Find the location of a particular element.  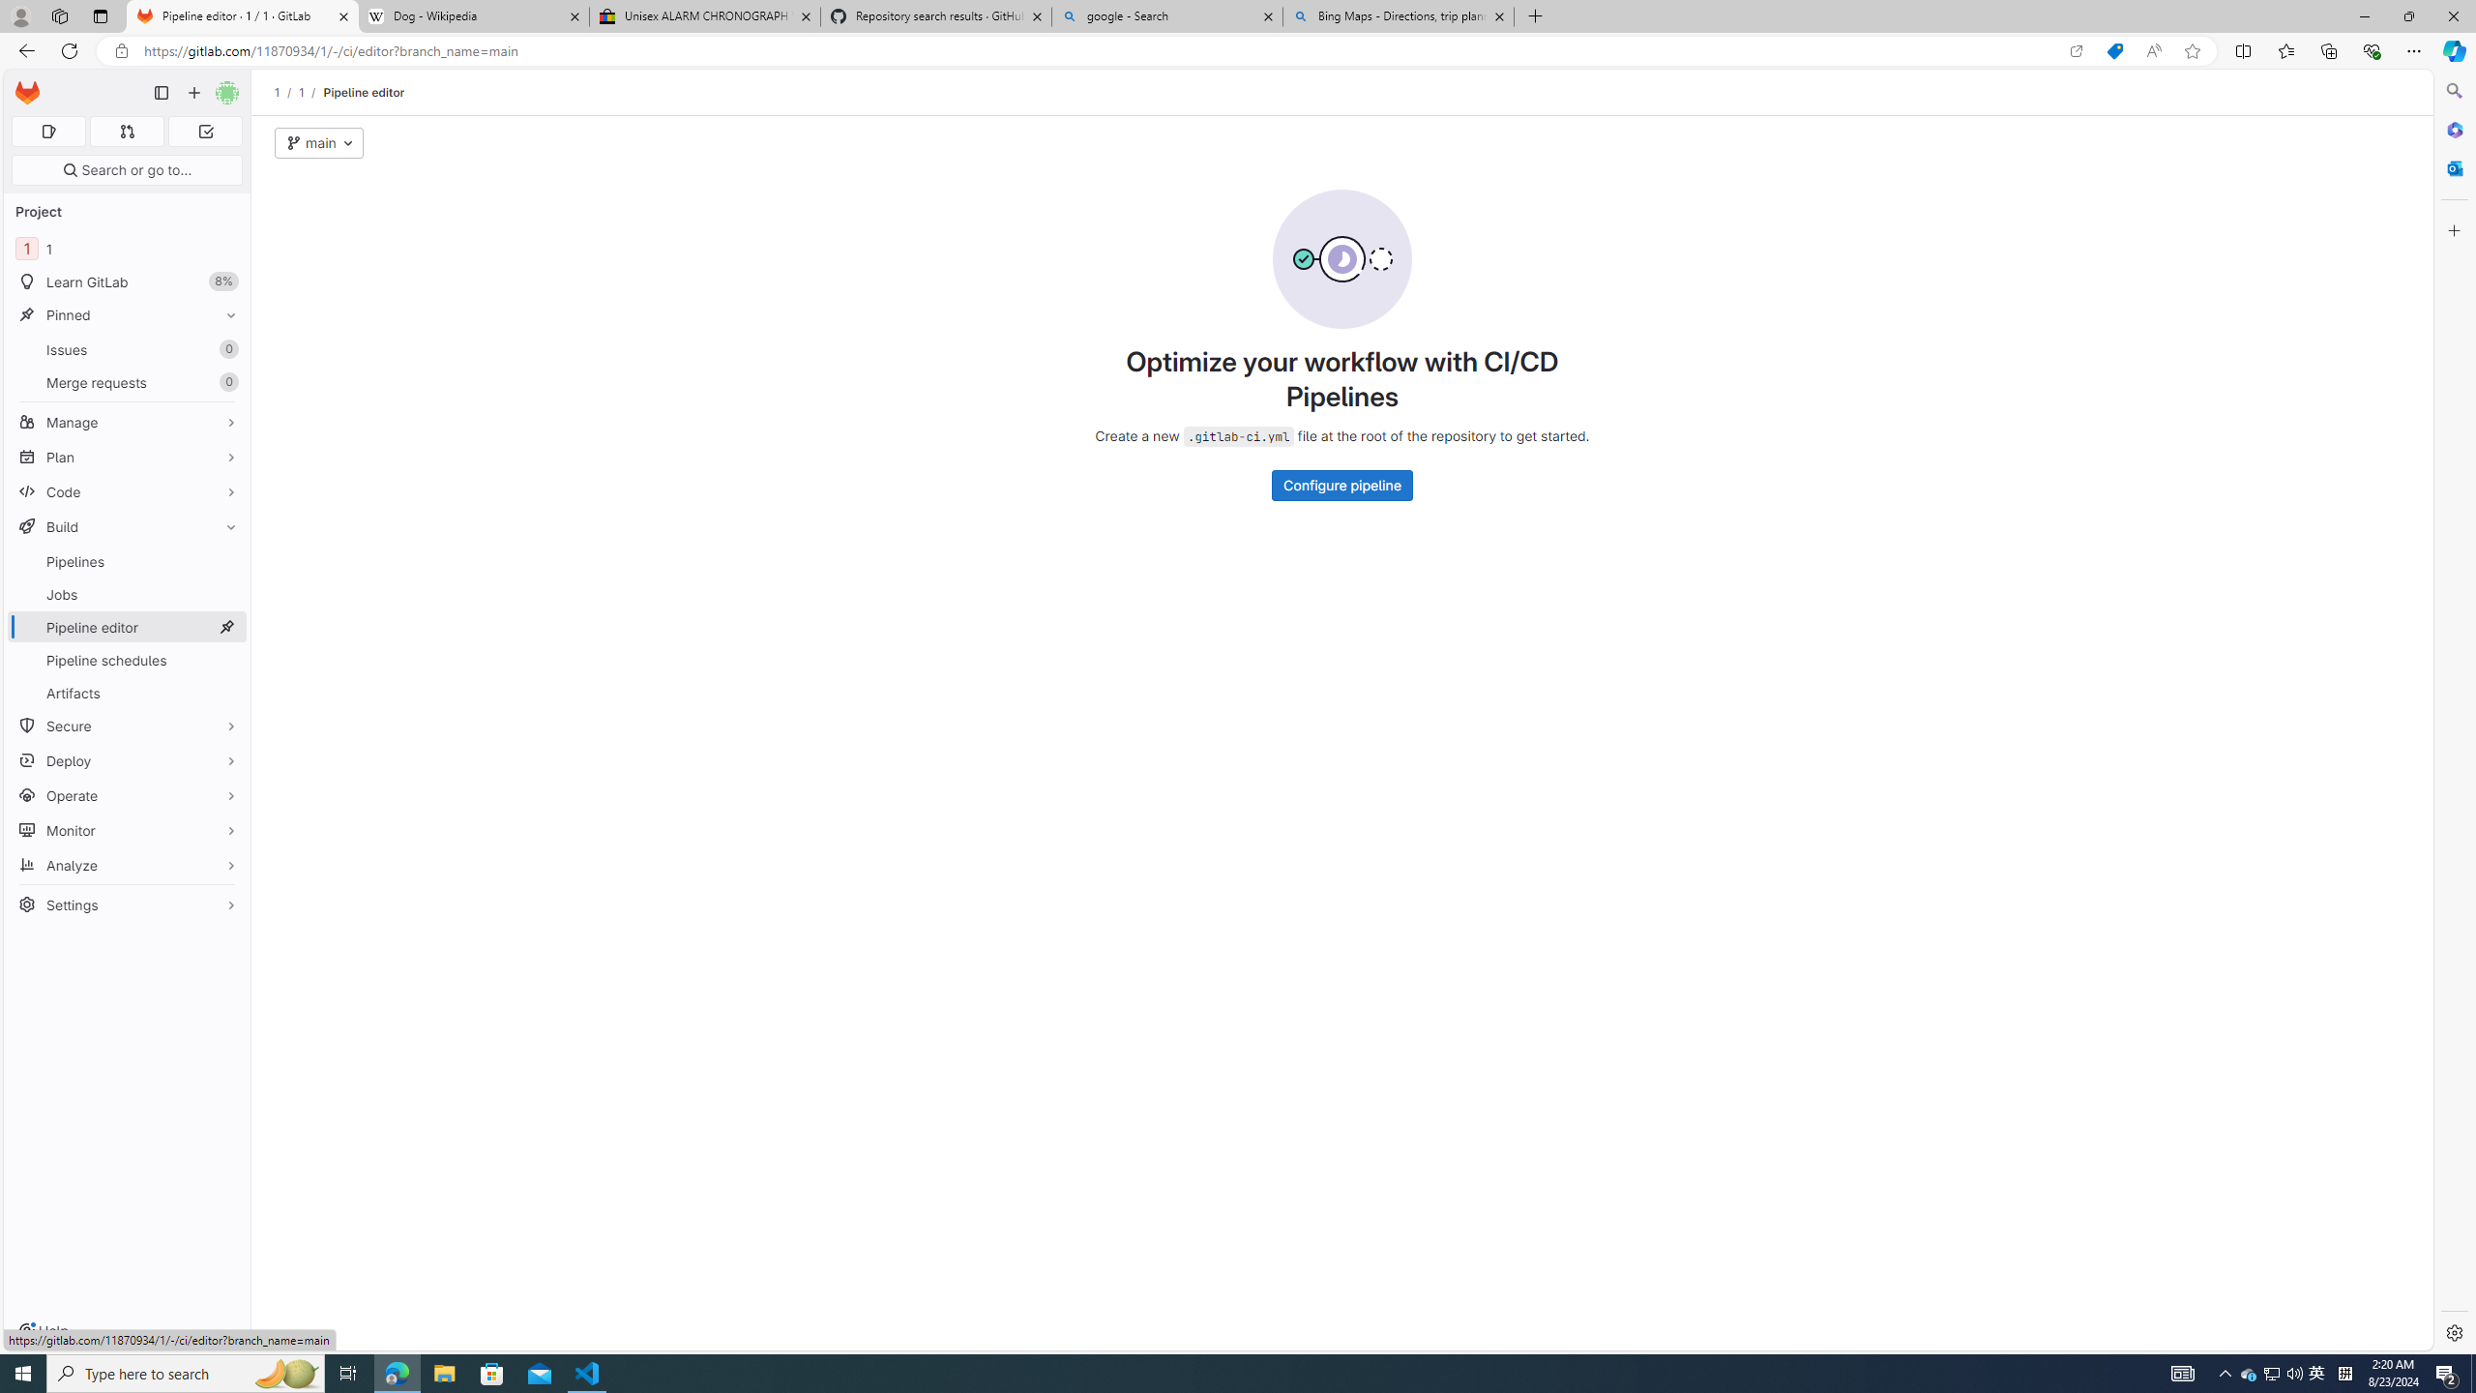

1 is located at coordinates (302, 92).